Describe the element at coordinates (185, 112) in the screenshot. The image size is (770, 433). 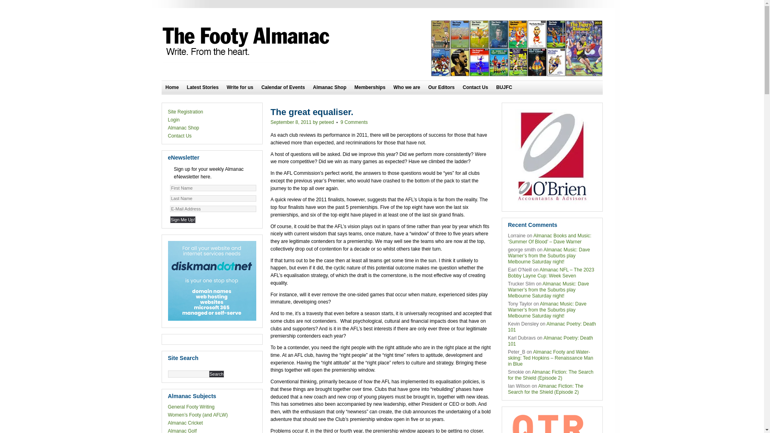
I see `Site Registration` at that location.